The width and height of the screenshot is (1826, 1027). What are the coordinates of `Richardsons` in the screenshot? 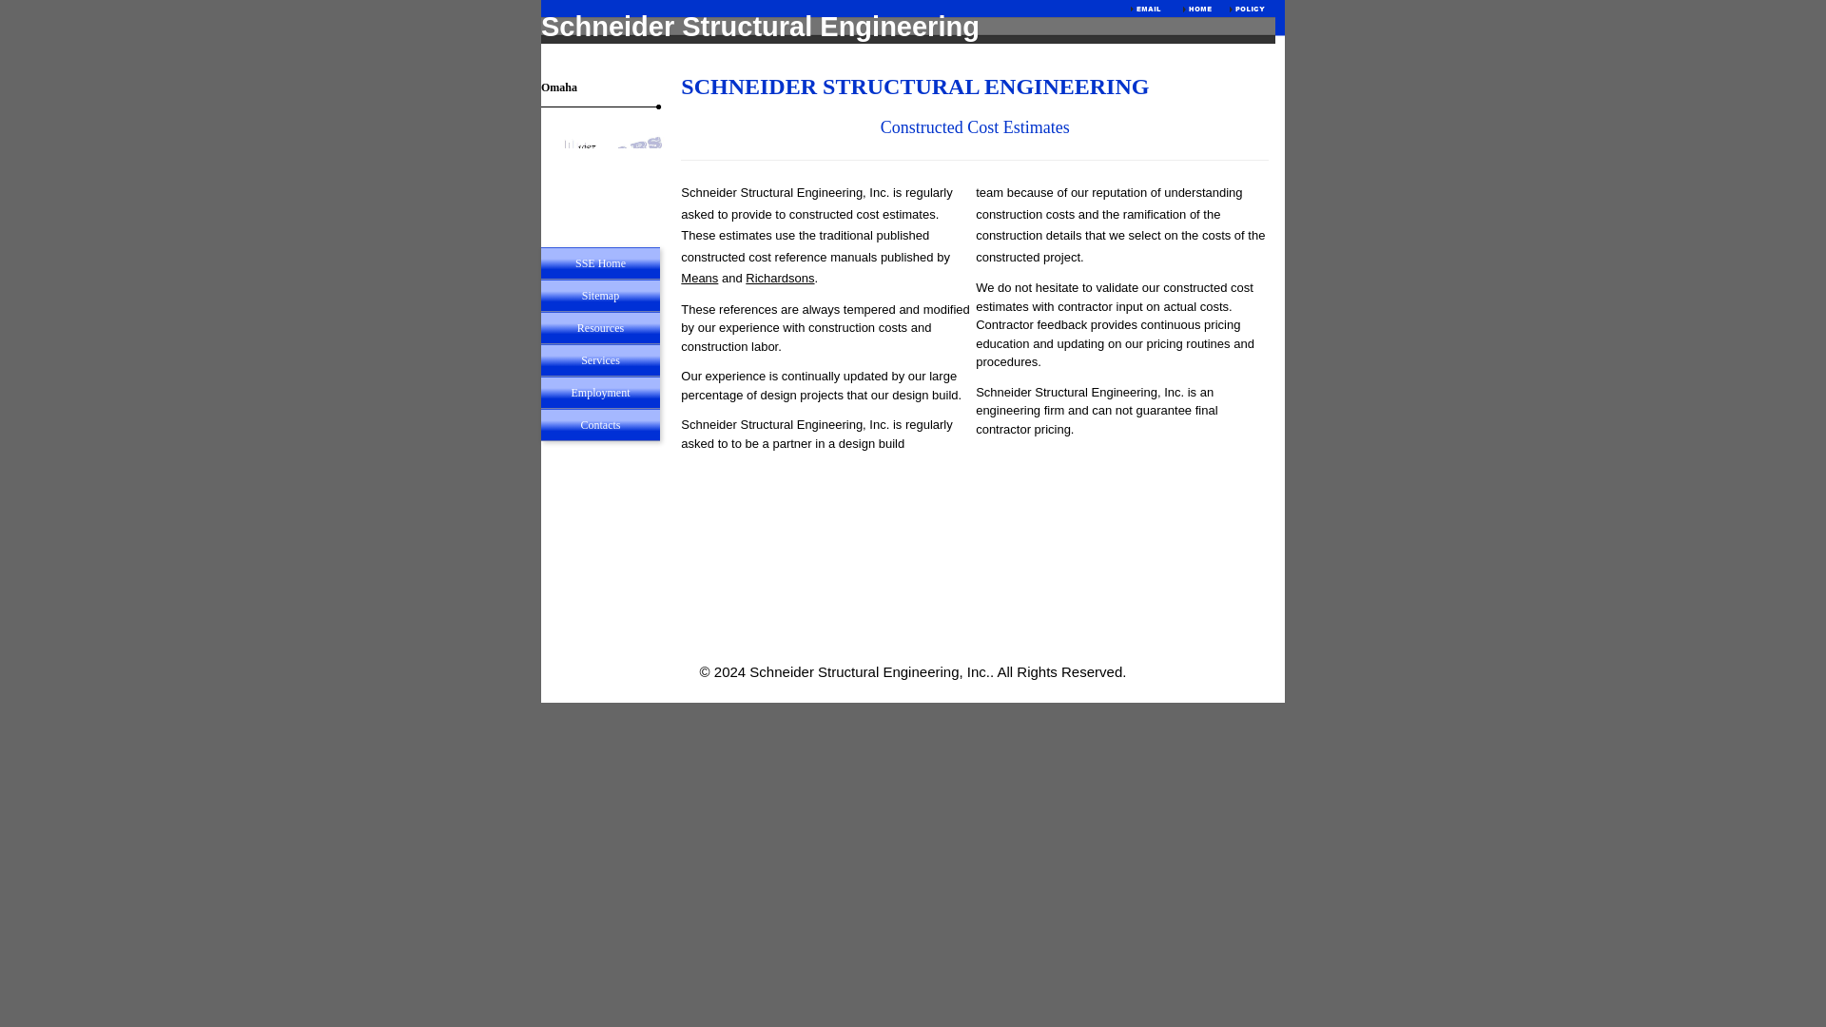 It's located at (780, 278).